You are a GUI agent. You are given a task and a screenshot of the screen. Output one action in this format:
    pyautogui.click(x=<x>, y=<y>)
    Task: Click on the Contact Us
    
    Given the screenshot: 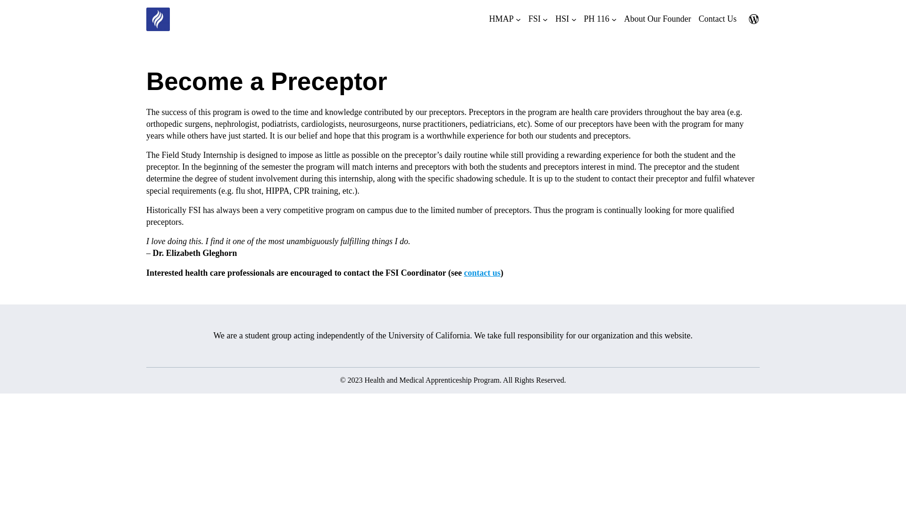 What is the action you would take?
    pyautogui.click(x=717, y=19)
    